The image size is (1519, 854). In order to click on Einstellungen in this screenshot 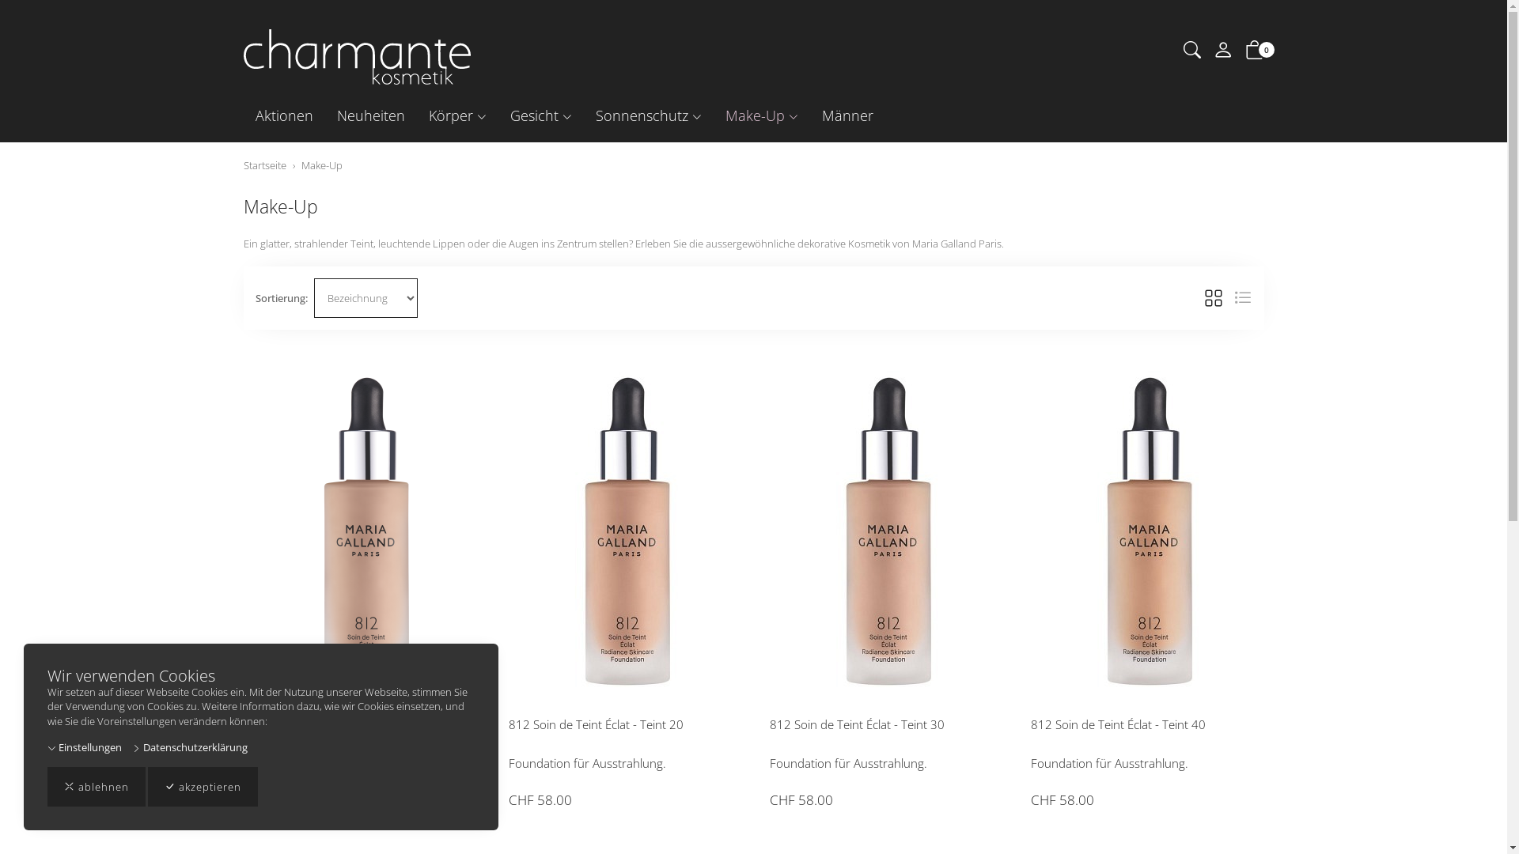, I will do `click(85, 748)`.